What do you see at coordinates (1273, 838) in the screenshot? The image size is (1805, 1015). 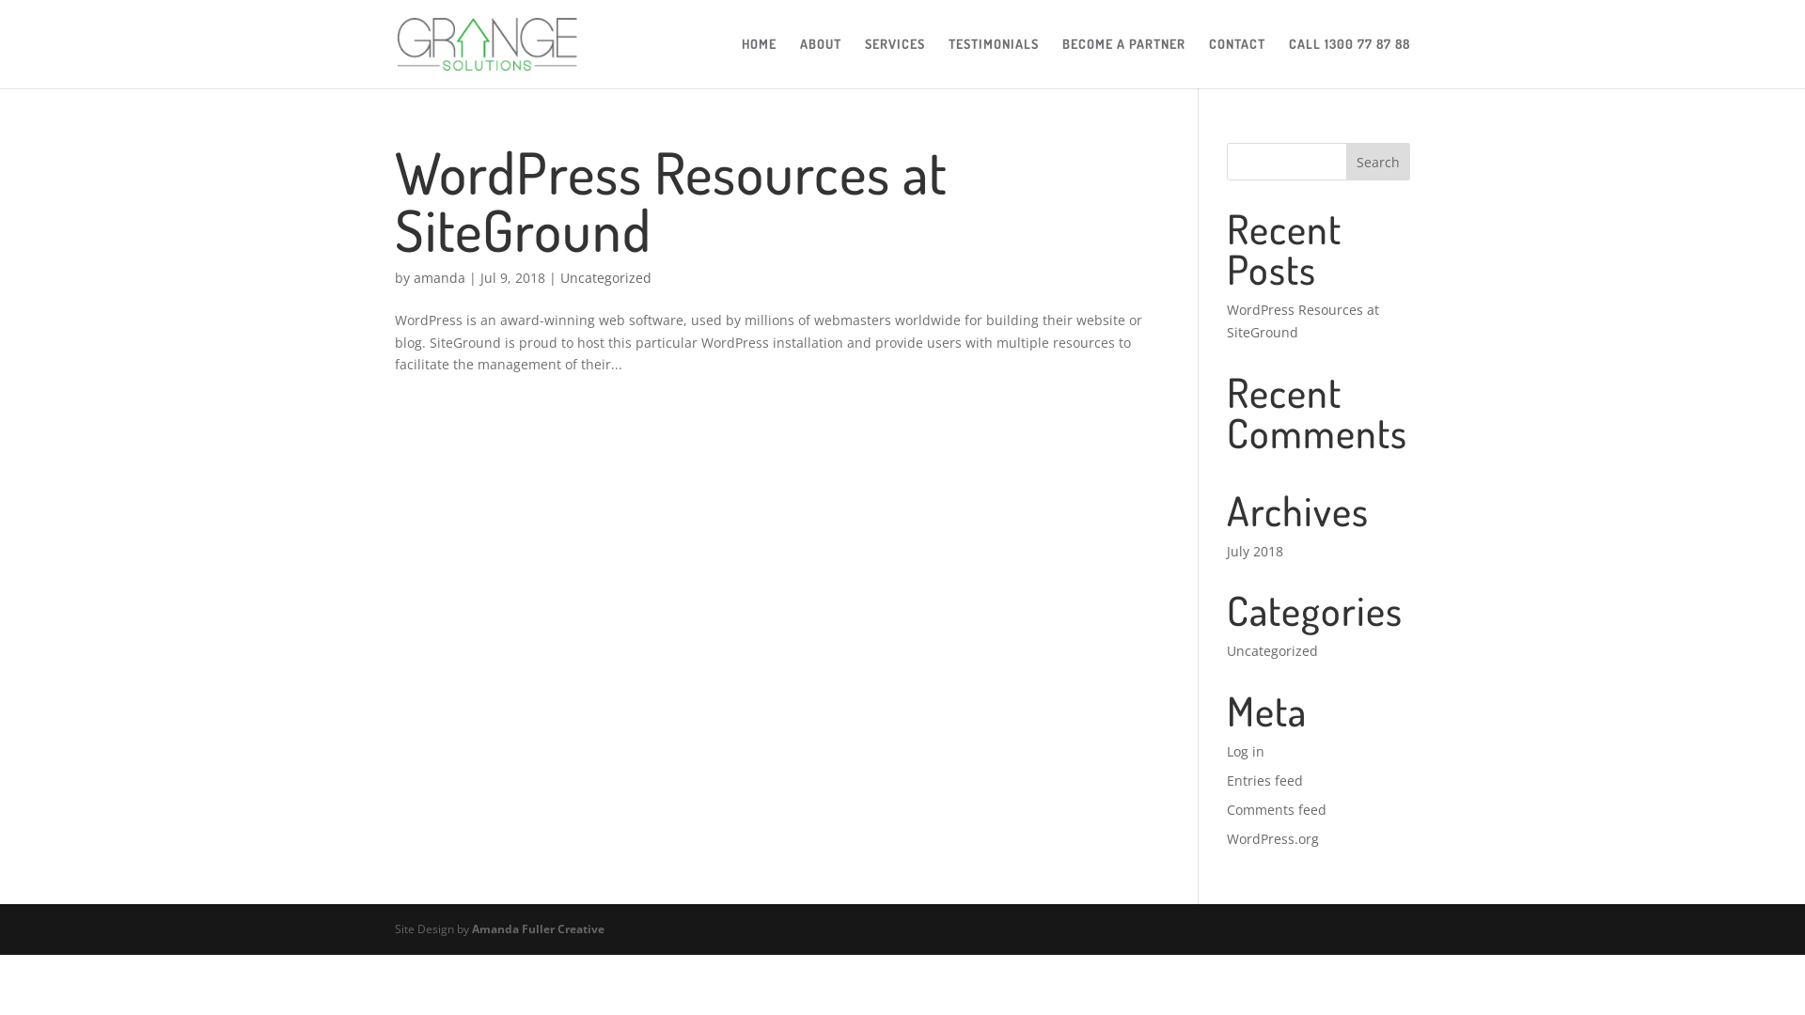 I see `WordPress.org` at bounding box center [1273, 838].